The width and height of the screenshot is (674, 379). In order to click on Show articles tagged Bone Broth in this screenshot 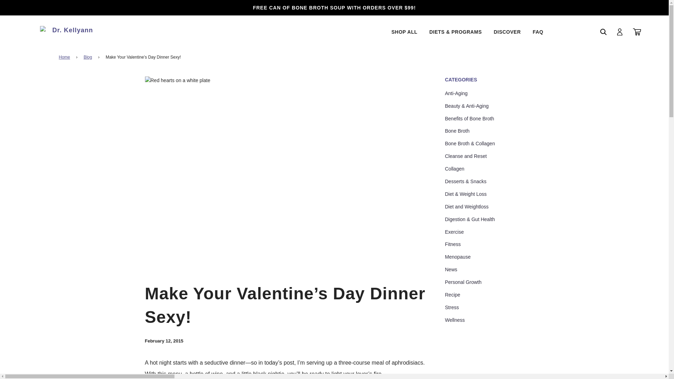, I will do `click(457, 131)`.